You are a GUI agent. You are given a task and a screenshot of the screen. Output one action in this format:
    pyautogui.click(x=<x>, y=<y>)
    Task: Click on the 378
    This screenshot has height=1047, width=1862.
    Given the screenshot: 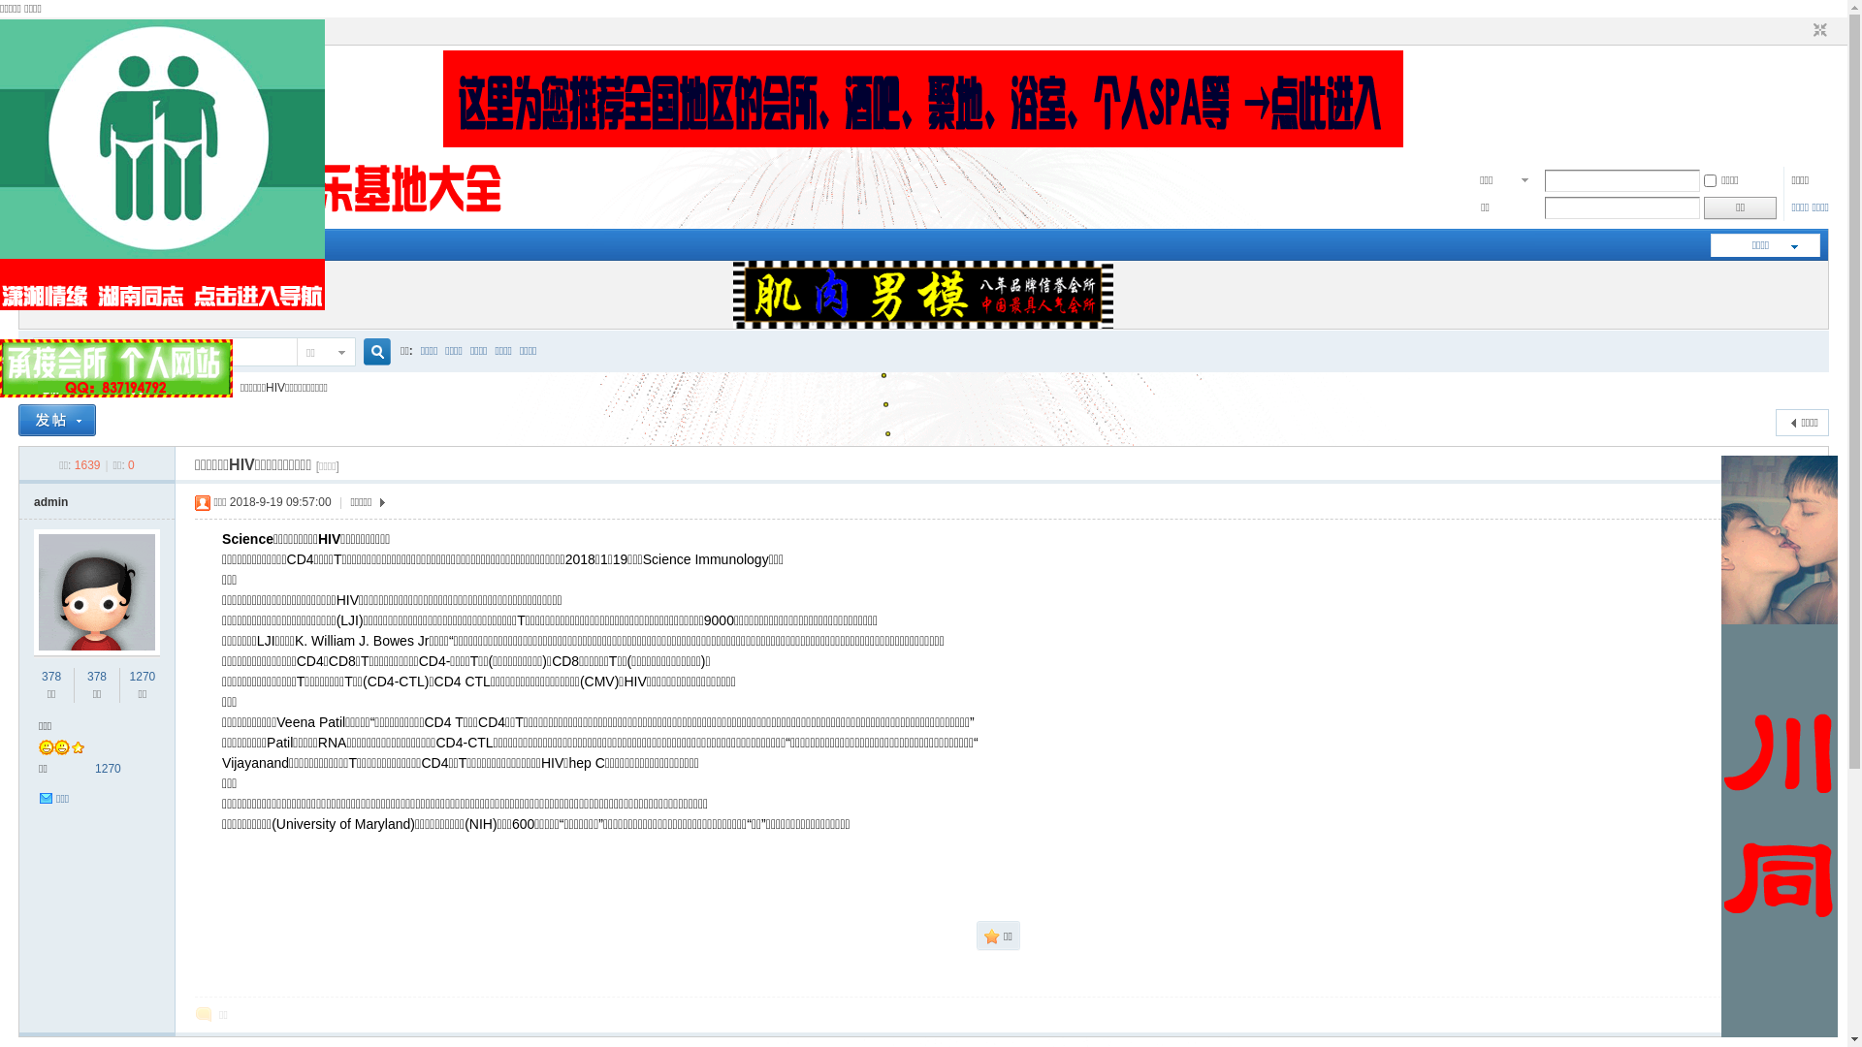 What is the action you would take?
    pyautogui.click(x=97, y=677)
    